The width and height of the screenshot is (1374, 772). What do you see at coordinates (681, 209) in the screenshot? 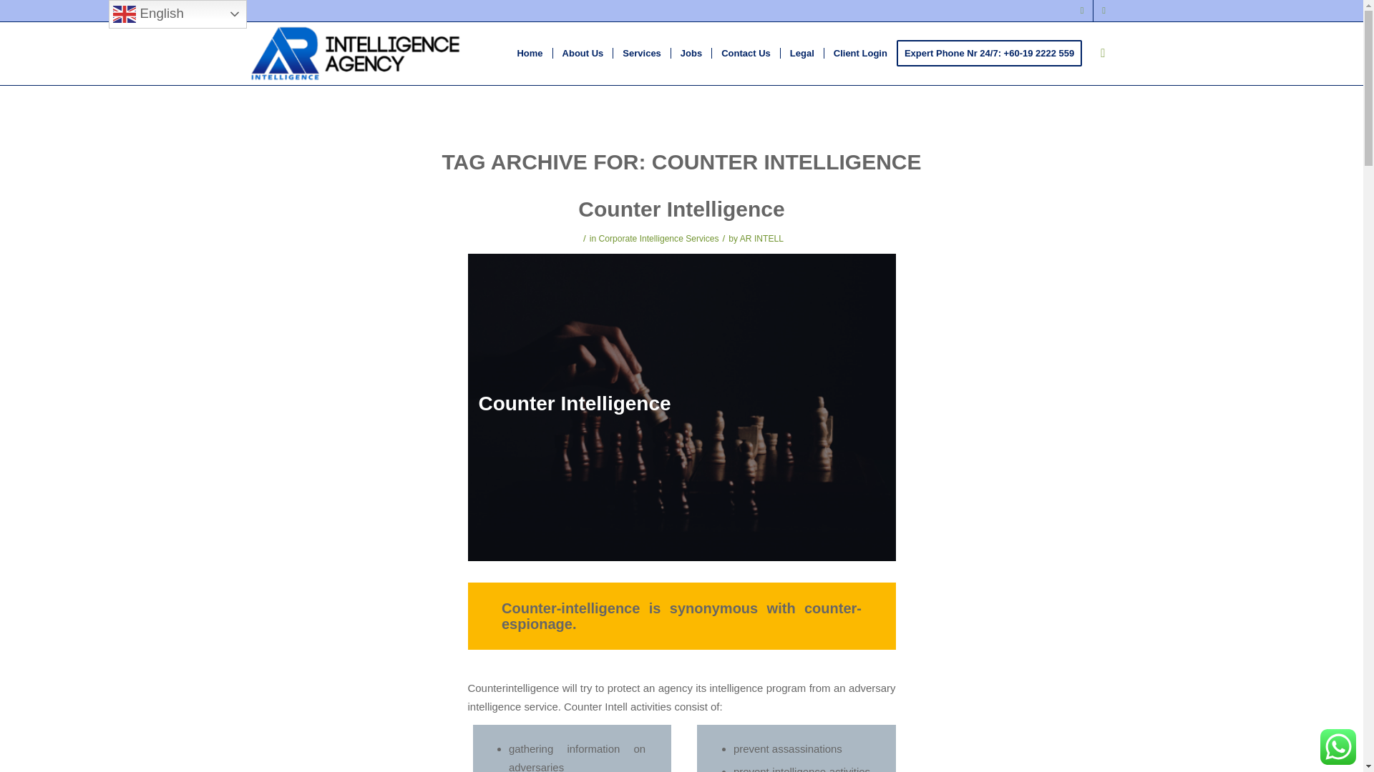
I see `Counter Intelligence` at bounding box center [681, 209].